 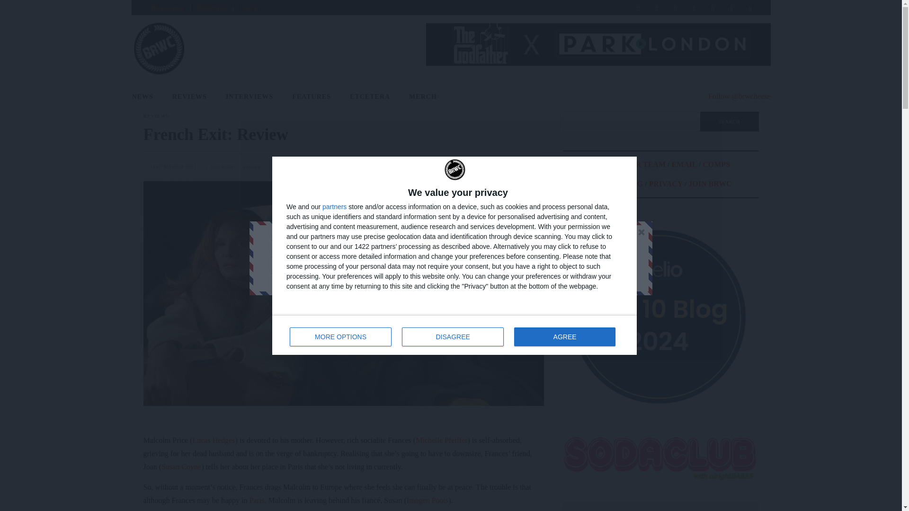 What do you see at coordinates (401, 255) in the screenshot?
I see `subscribe to our newsletter` at bounding box center [401, 255].